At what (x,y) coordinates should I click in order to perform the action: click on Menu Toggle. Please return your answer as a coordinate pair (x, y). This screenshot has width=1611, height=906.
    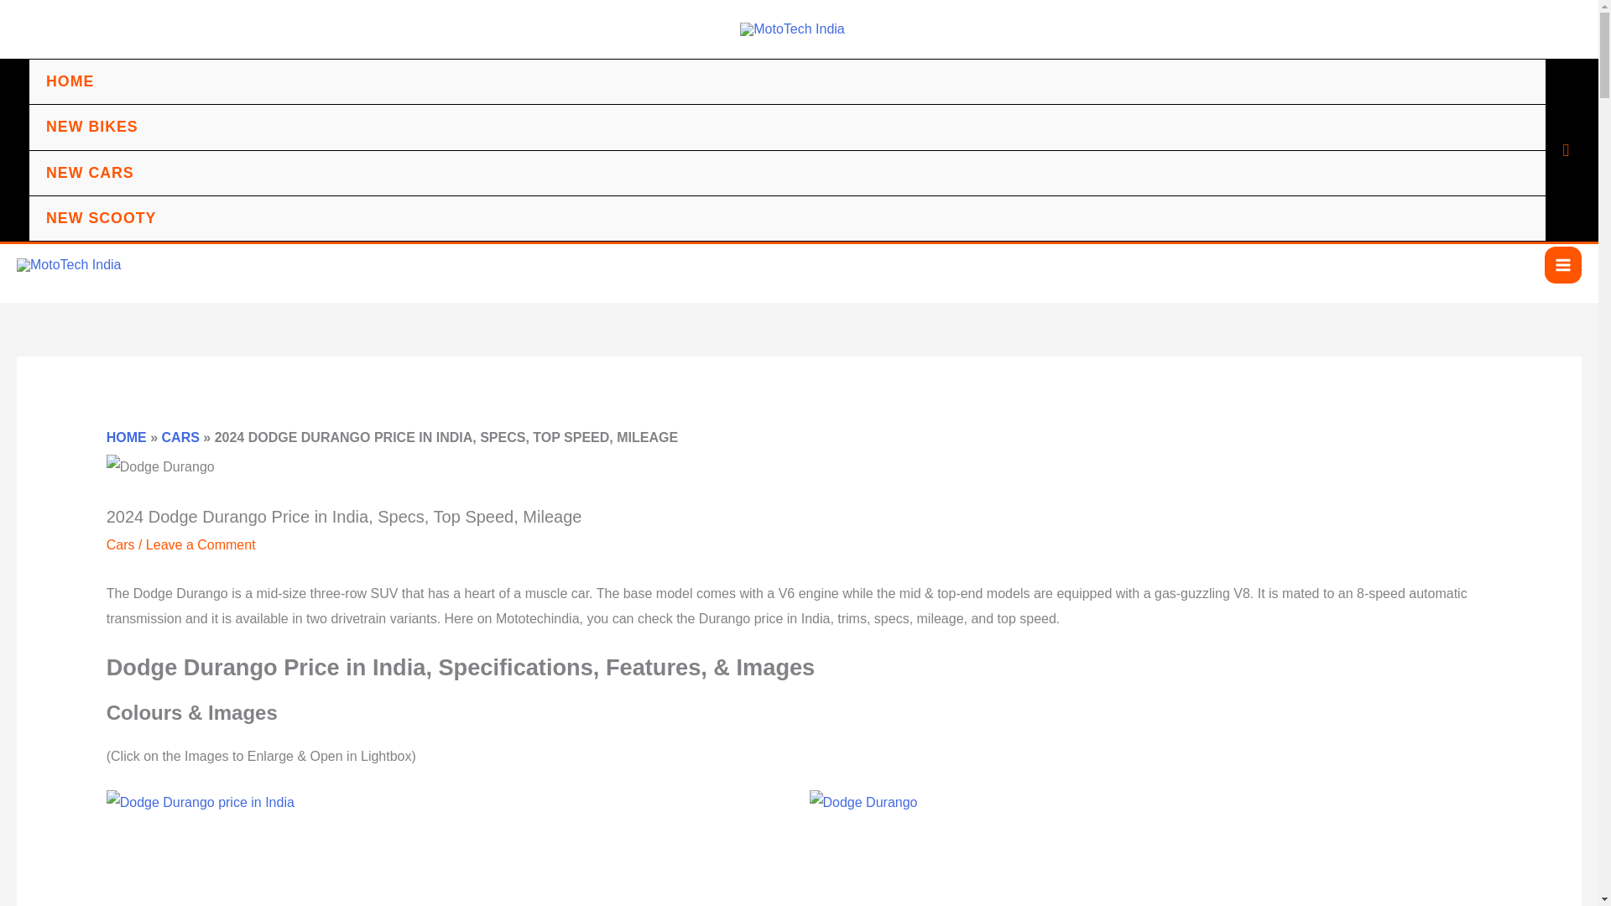
    Looking at the image, I should click on (1515, 152).